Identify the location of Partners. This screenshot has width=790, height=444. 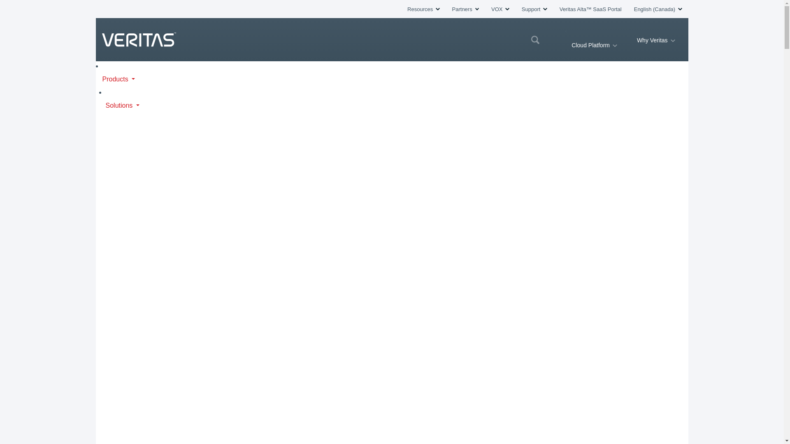
(465, 9).